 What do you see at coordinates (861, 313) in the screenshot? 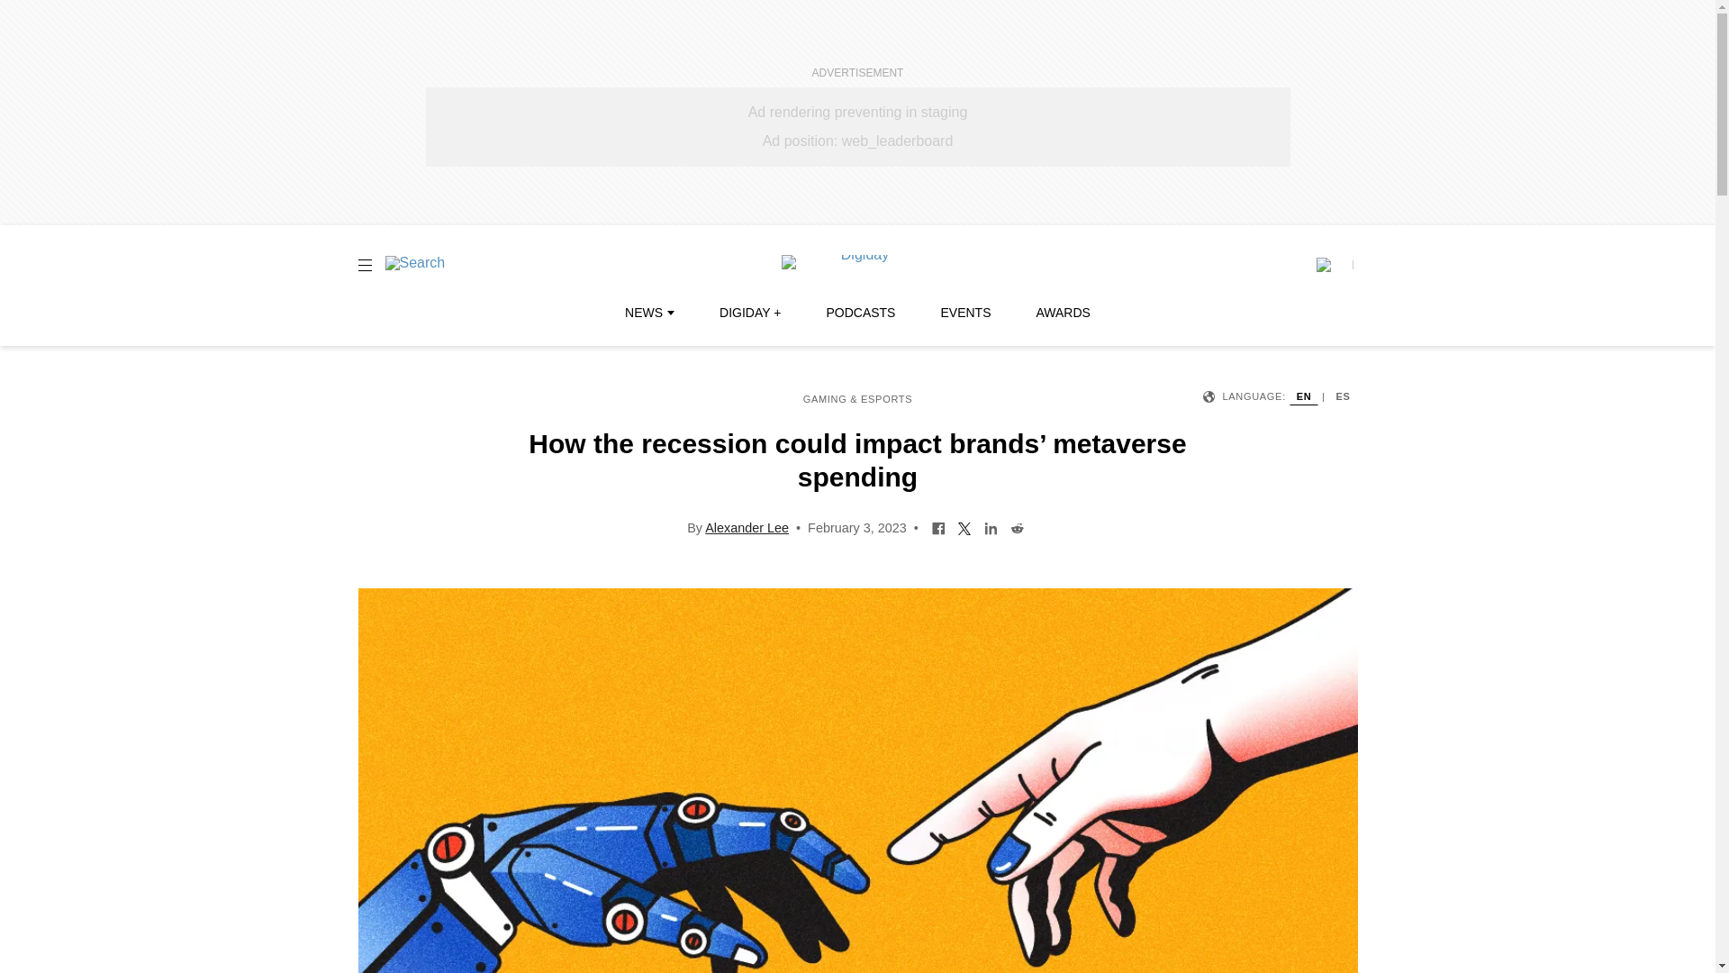
I see `PODCASTS` at bounding box center [861, 313].